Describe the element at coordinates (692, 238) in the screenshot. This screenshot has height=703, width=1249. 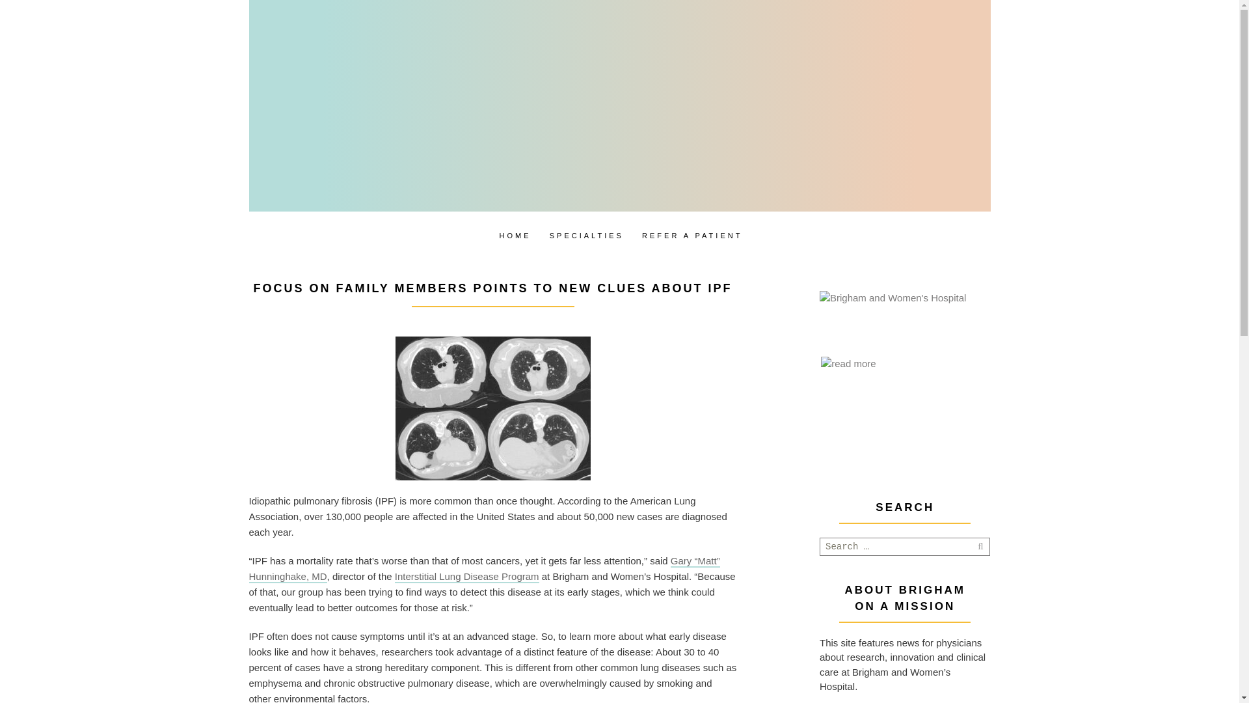
I see `REFER A PATIENT` at that location.